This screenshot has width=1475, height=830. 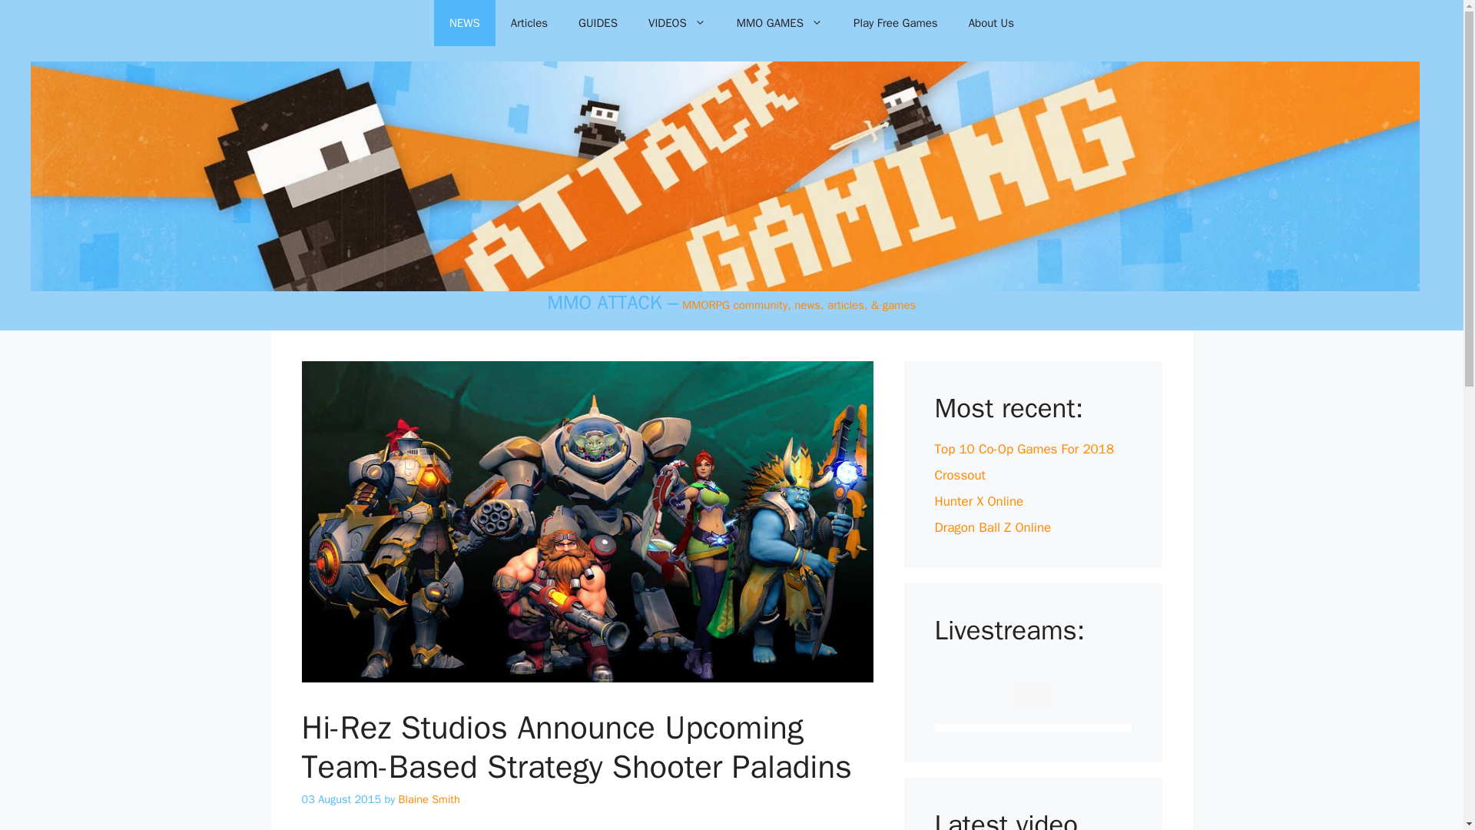 I want to click on Play Free Games, so click(x=895, y=23).